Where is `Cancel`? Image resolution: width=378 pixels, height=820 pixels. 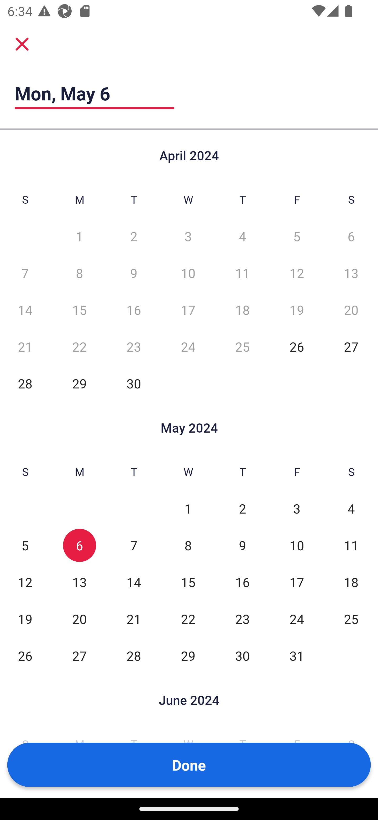 Cancel is located at coordinates (22, 44).